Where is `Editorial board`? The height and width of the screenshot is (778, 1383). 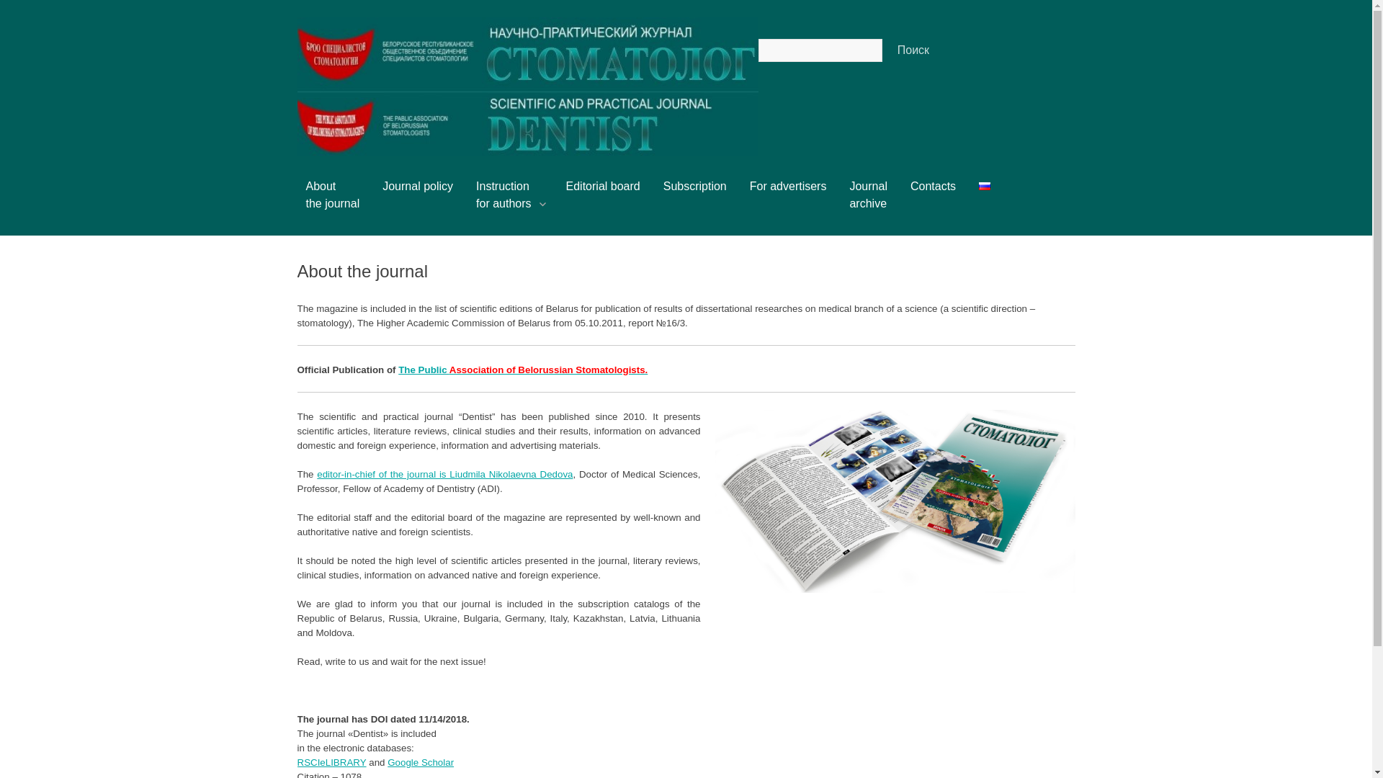 Editorial board is located at coordinates (604, 192).